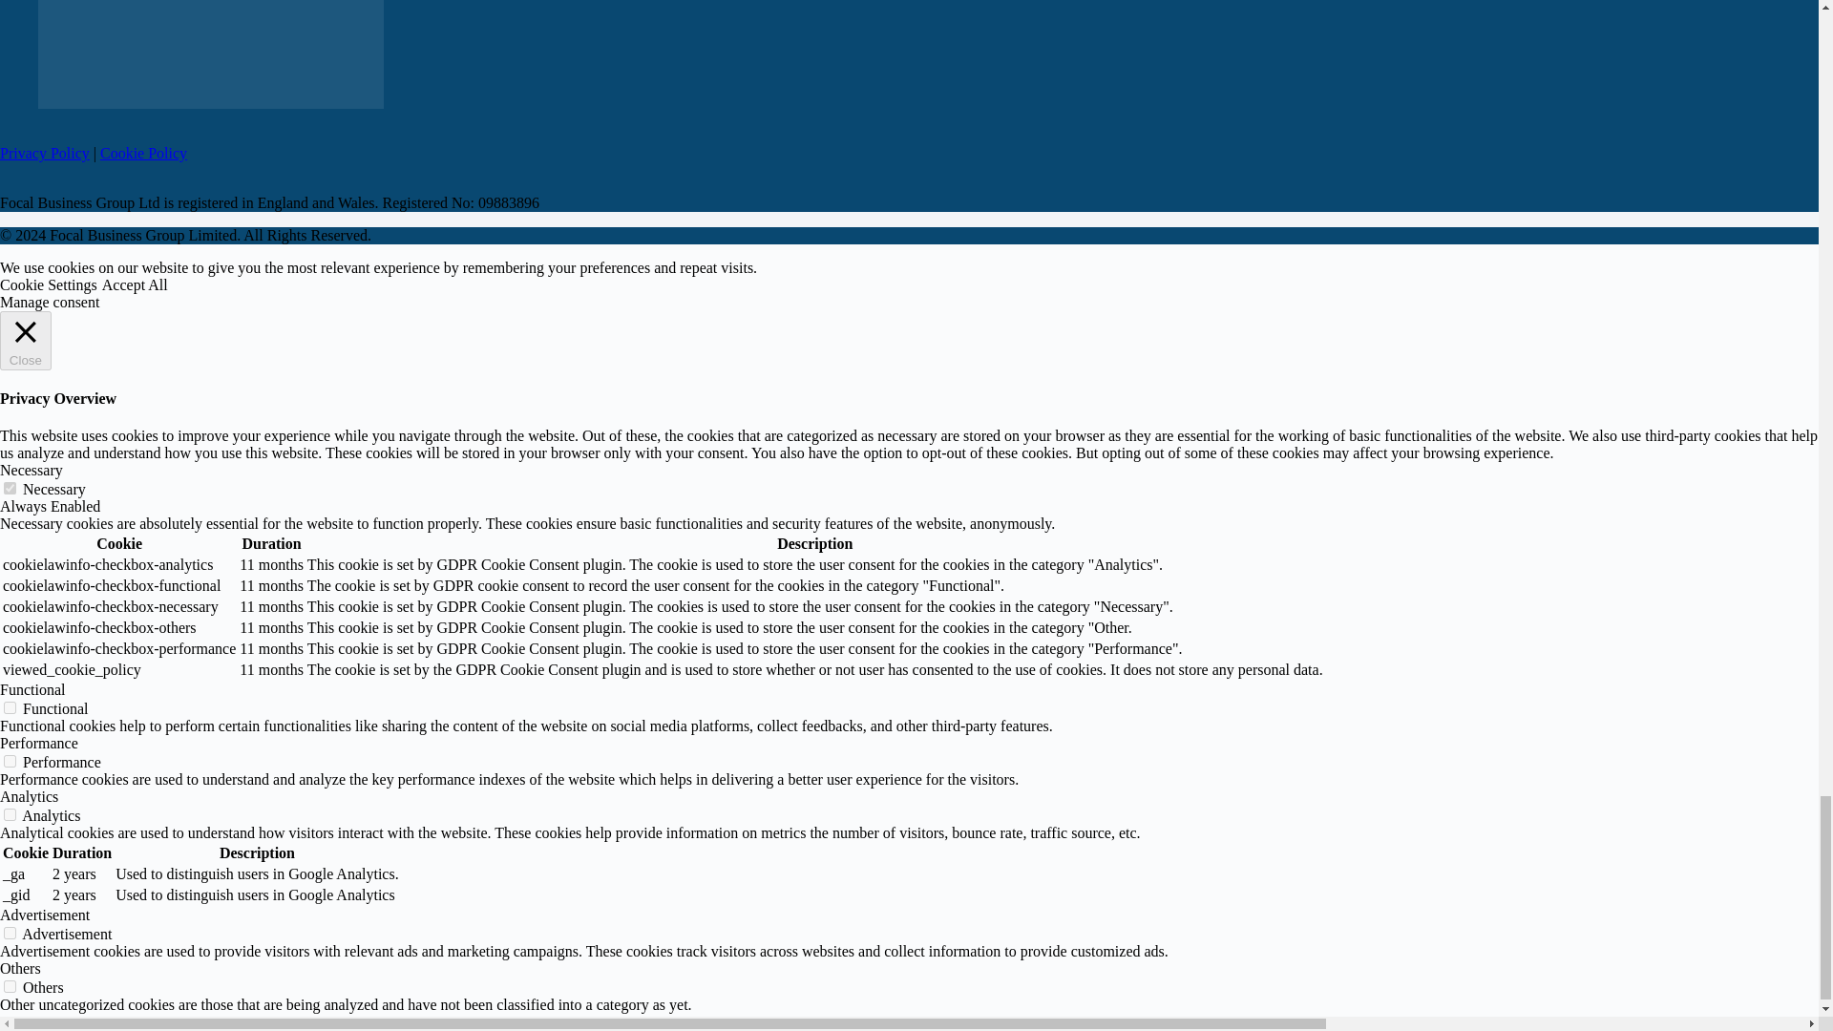  What do you see at coordinates (48, 284) in the screenshot?
I see `Cookie Settings` at bounding box center [48, 284].